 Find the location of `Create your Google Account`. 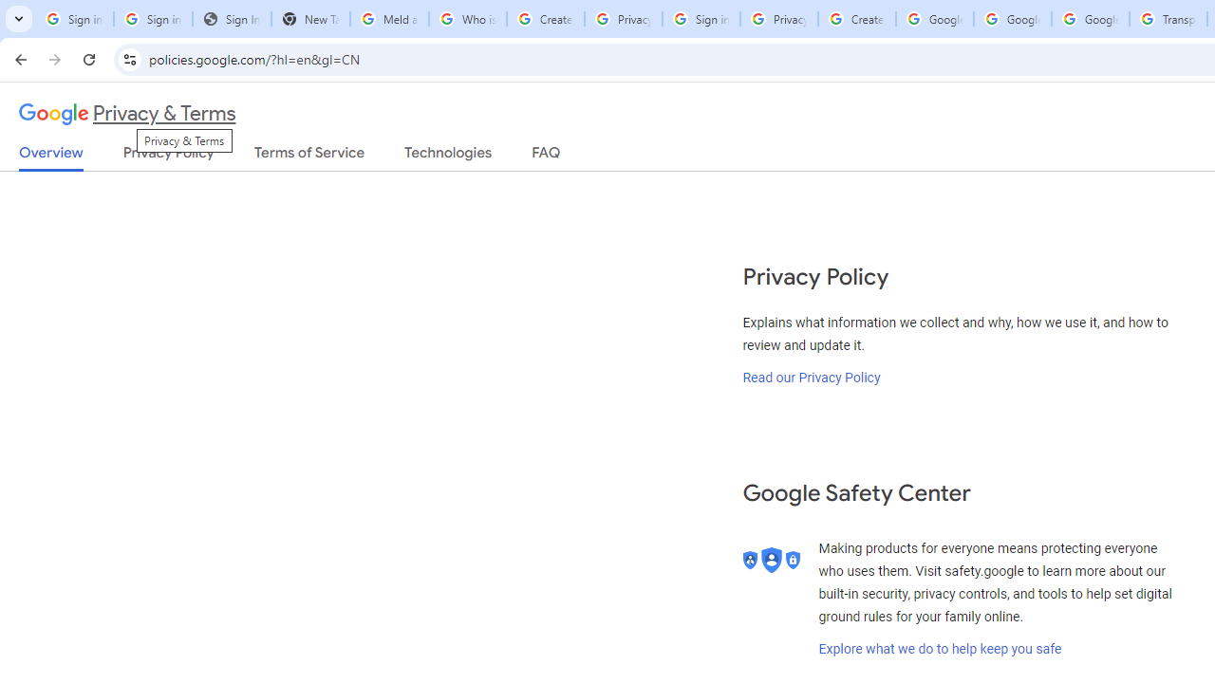

Create your Google Account is located at coordinates (545, 19).